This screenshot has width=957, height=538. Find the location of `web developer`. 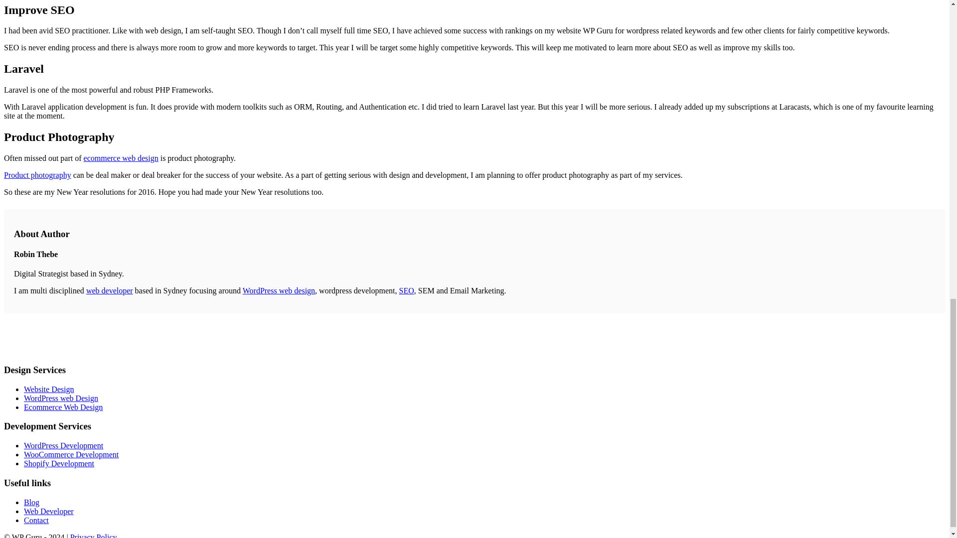

web developer is located at coordinates (109, 290).